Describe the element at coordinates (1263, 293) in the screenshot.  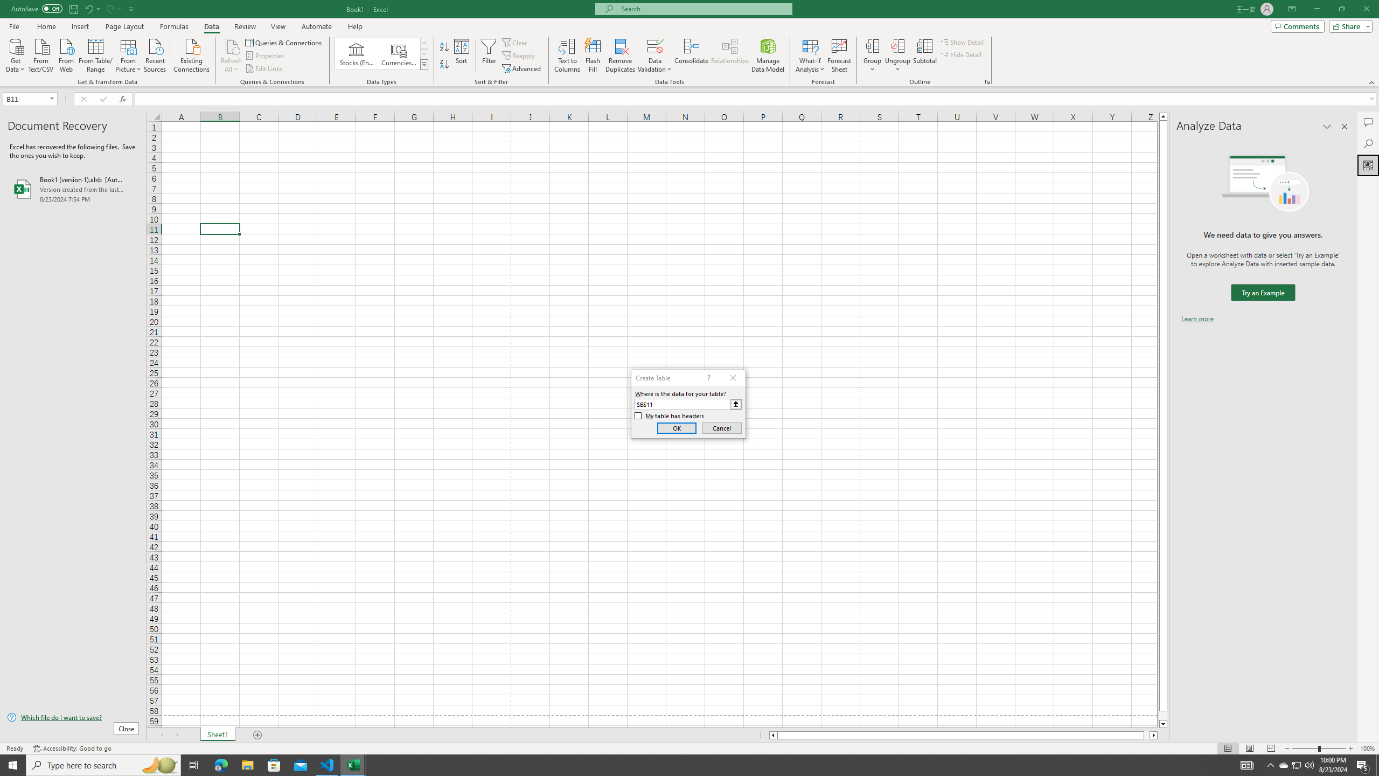
I see `We need data to give you answers. Try an Example` at that location.